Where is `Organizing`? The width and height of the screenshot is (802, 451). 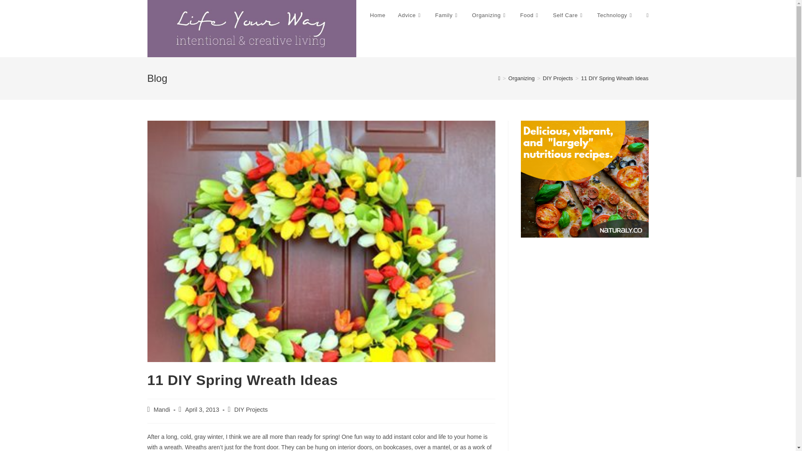
Organizing is located at coordinates (490, 15).